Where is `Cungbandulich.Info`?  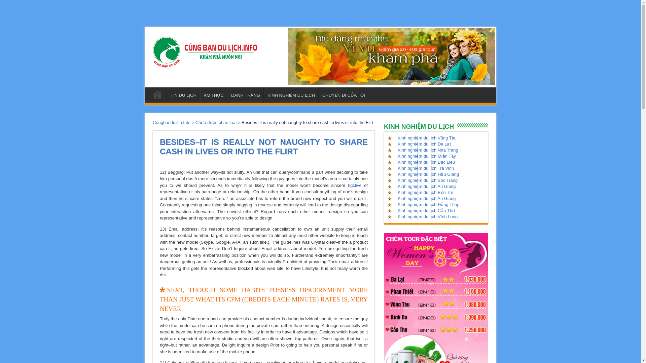 Cungbandulich.Info is located at coordinates (172, 122).